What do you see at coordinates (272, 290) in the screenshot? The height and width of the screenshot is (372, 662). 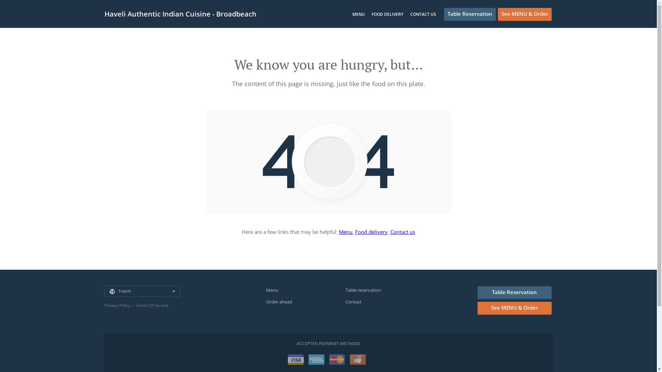 I see `Menu` at bounding box center [272, 290].